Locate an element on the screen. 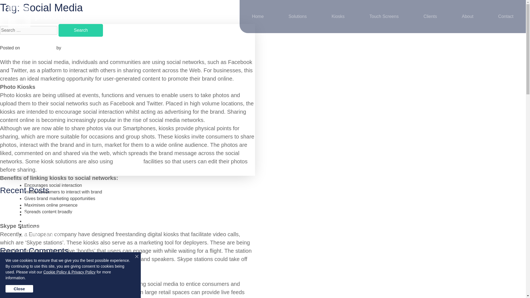  Kiosks is located at coordinates (338, 17).